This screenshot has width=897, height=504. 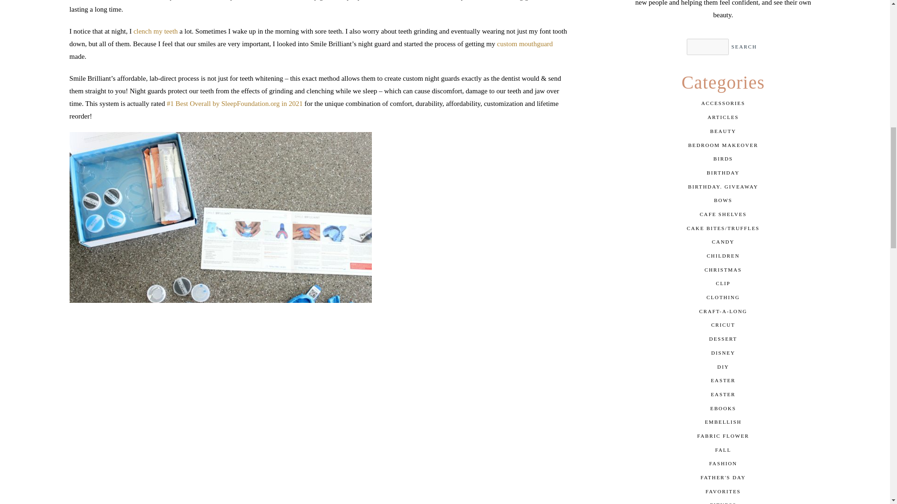 What do you see at coordinates (723, 215) in the screenshot?
I see `CAFE SHELVES` at bounding box center [723, 215].